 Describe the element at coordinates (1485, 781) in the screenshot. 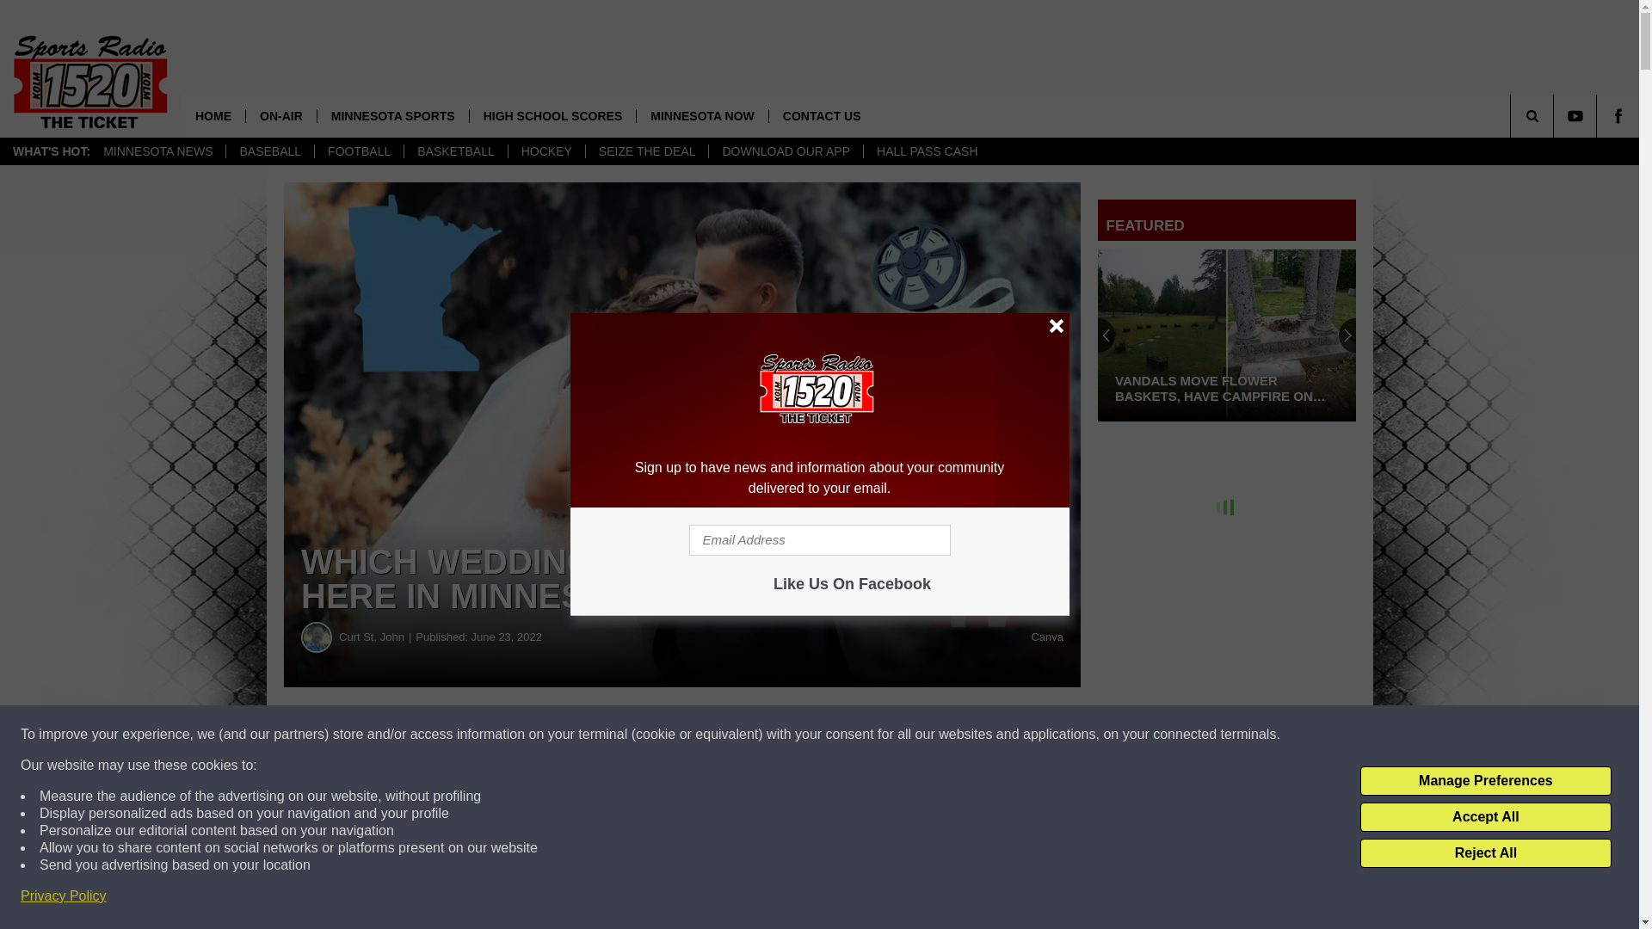

I see `Manage Preferences` at that location.